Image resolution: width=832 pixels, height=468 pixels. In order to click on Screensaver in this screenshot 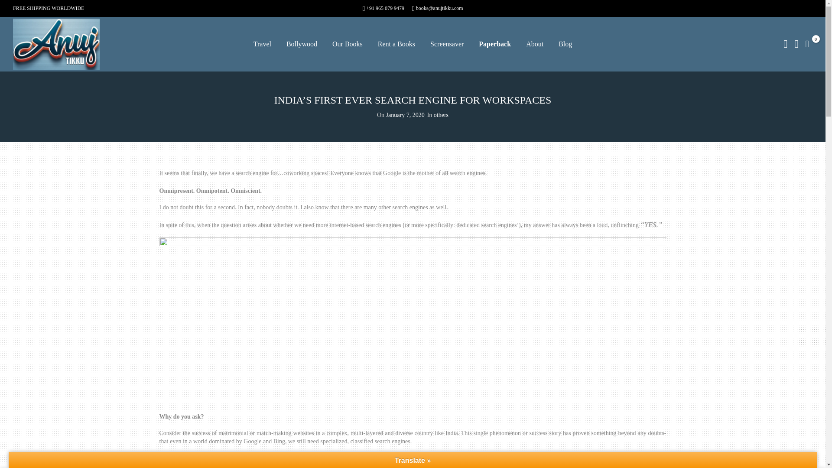, I will do `click(446, 44)`.